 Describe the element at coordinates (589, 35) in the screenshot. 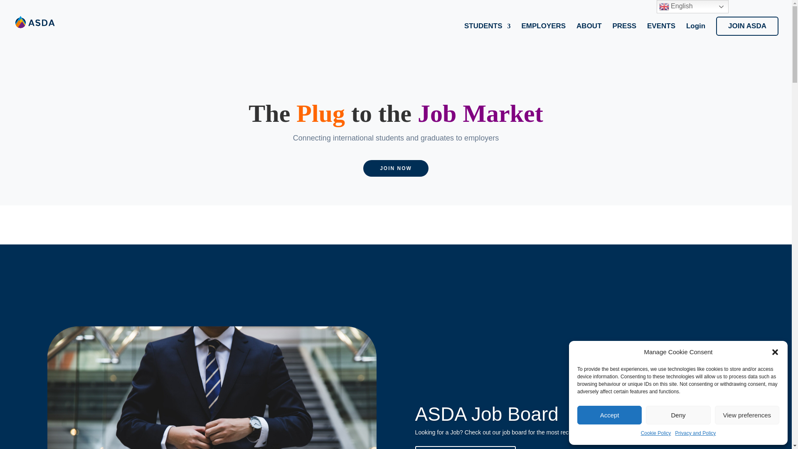

I see `ABOUT` at that location.